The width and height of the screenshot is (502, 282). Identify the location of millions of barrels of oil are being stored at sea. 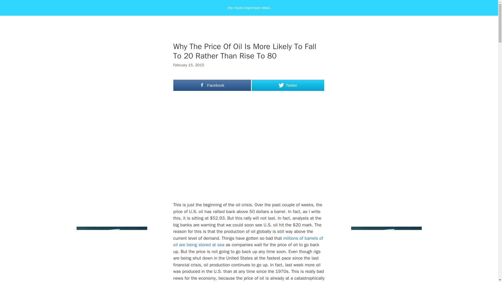
(248, 242).